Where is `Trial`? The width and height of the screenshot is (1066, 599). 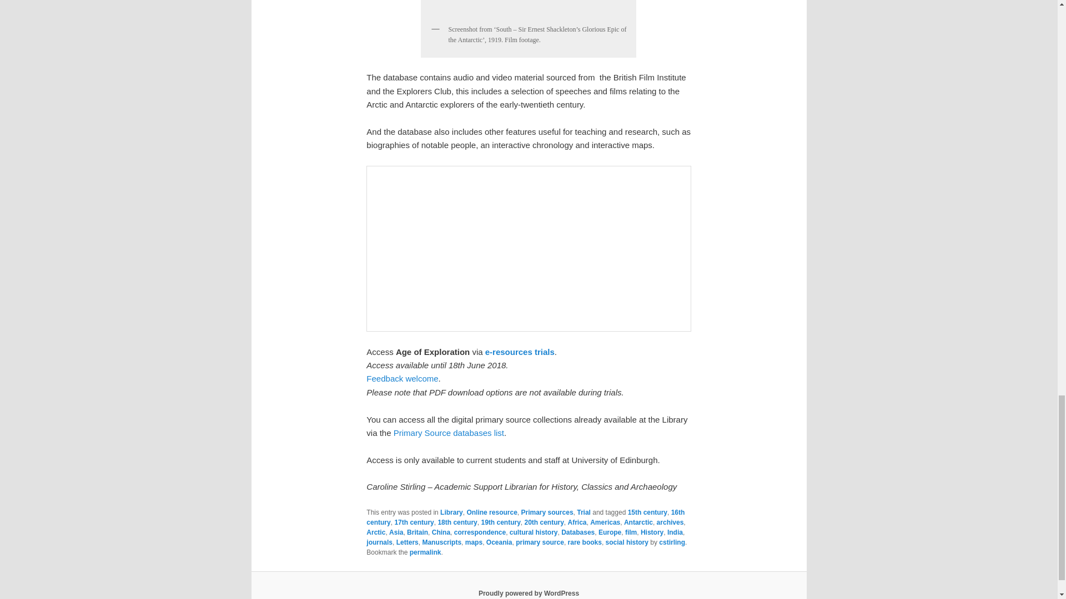 Trial is located at coordinates (583, 512).